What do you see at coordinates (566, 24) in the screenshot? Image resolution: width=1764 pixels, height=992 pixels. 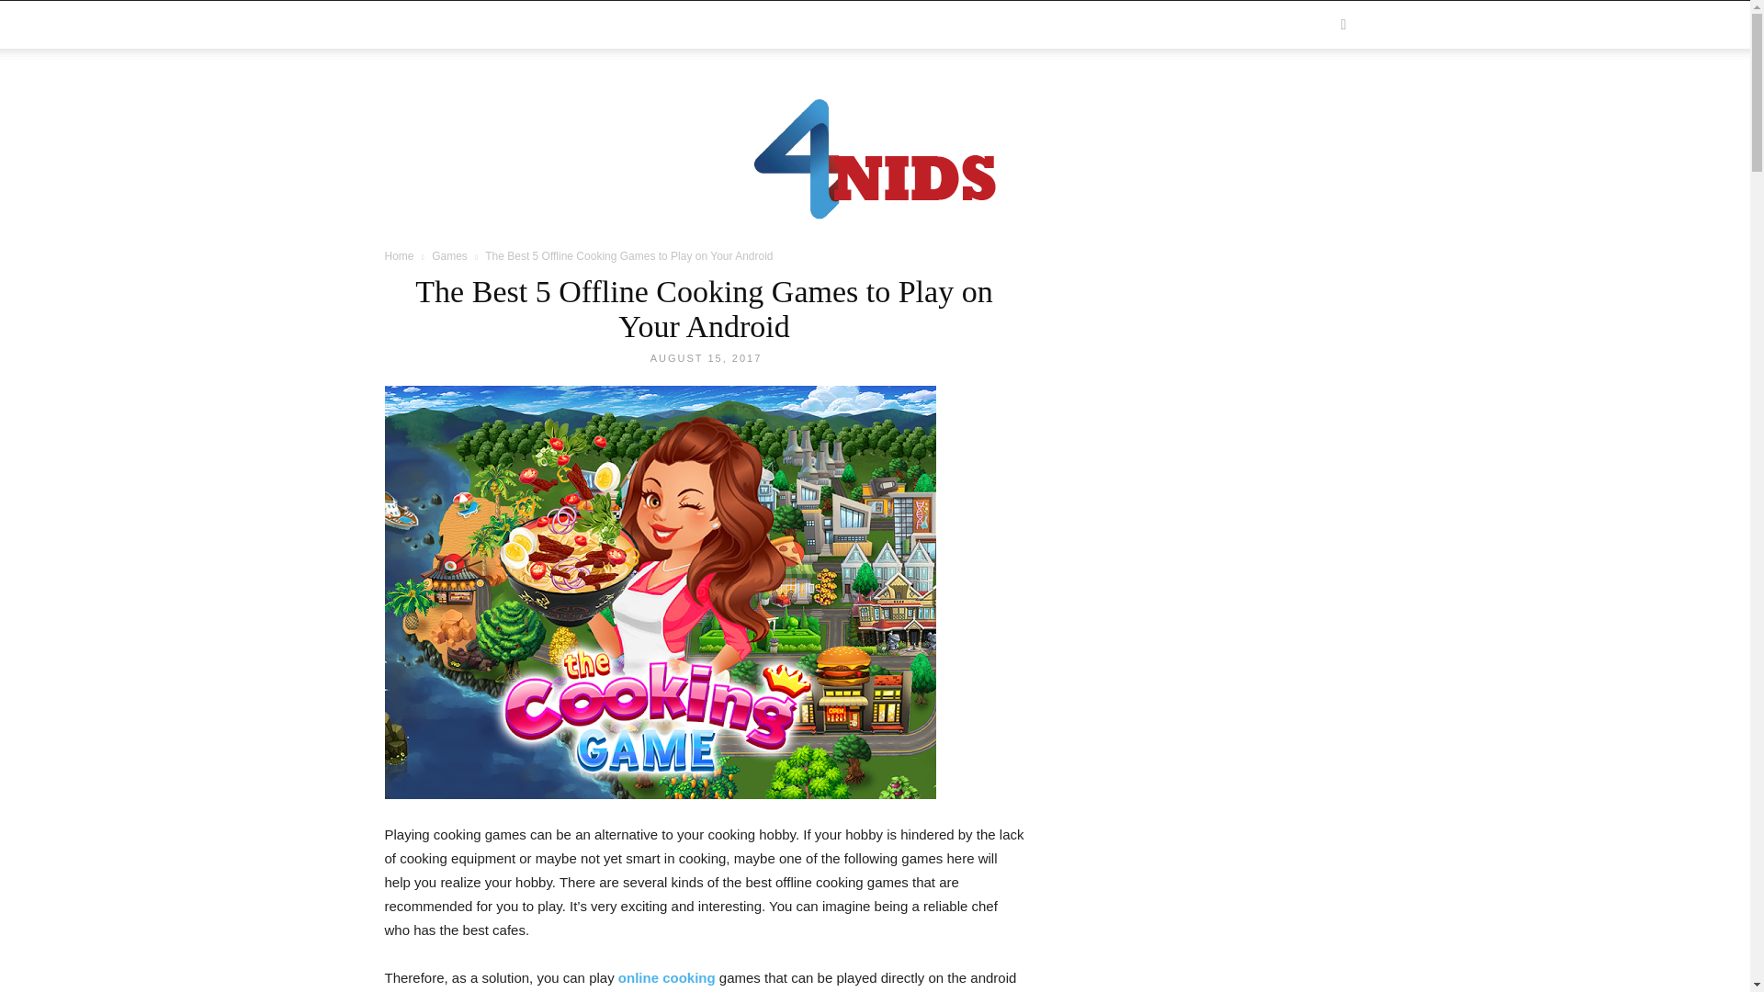 I see `GAMES` at bounding box center [566, 24].